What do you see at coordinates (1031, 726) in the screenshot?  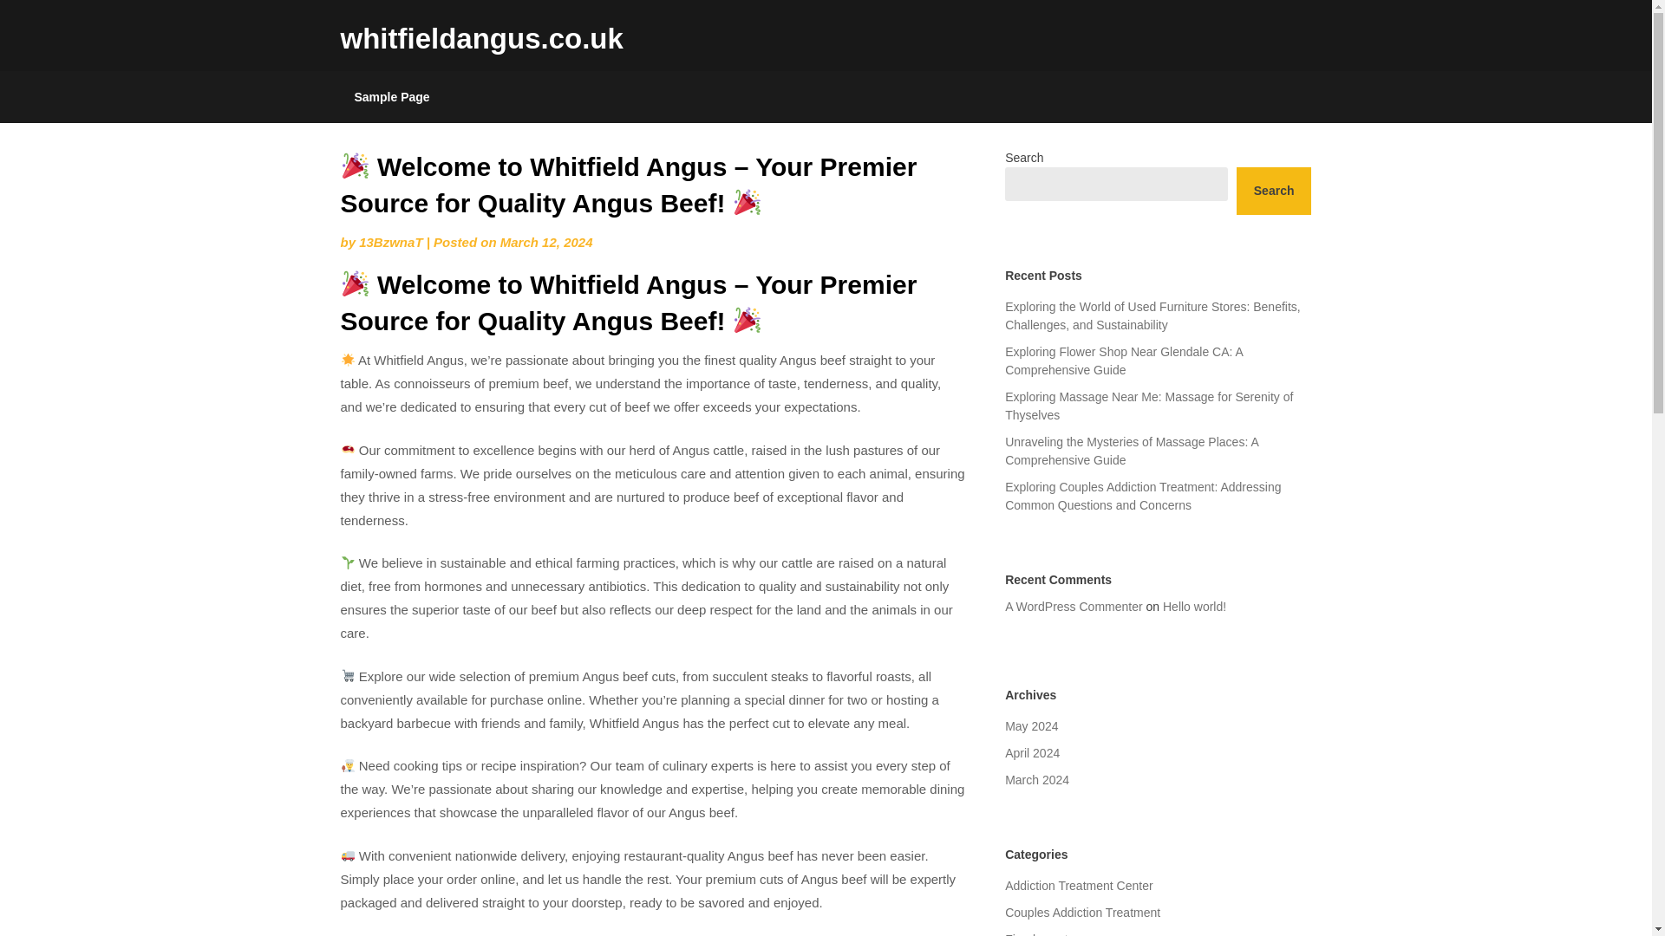 I see `May 2024` at bounding box center [1031, 726].